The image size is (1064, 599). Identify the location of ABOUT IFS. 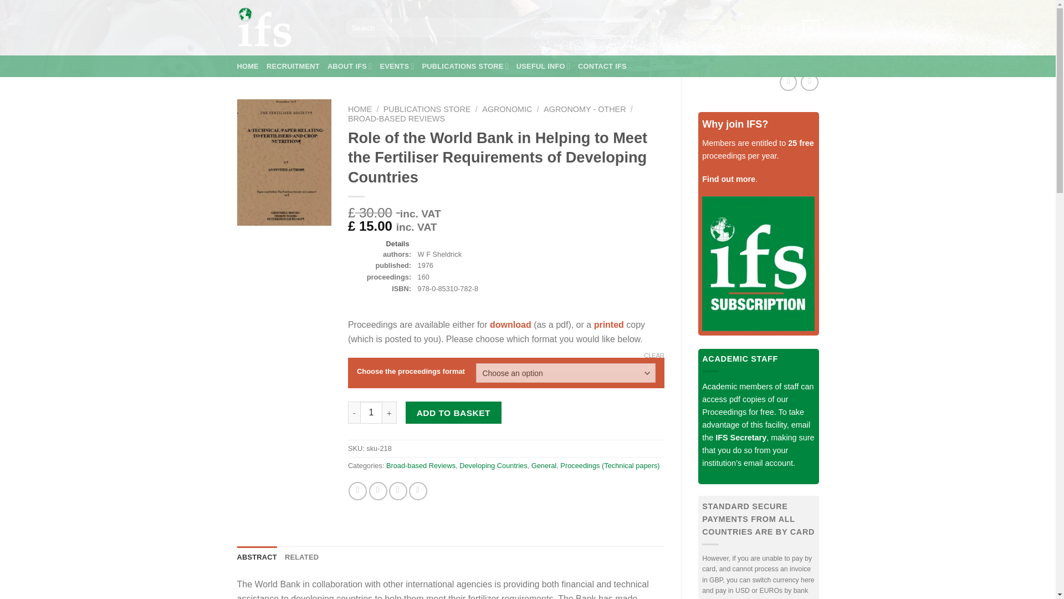
(350, 67).